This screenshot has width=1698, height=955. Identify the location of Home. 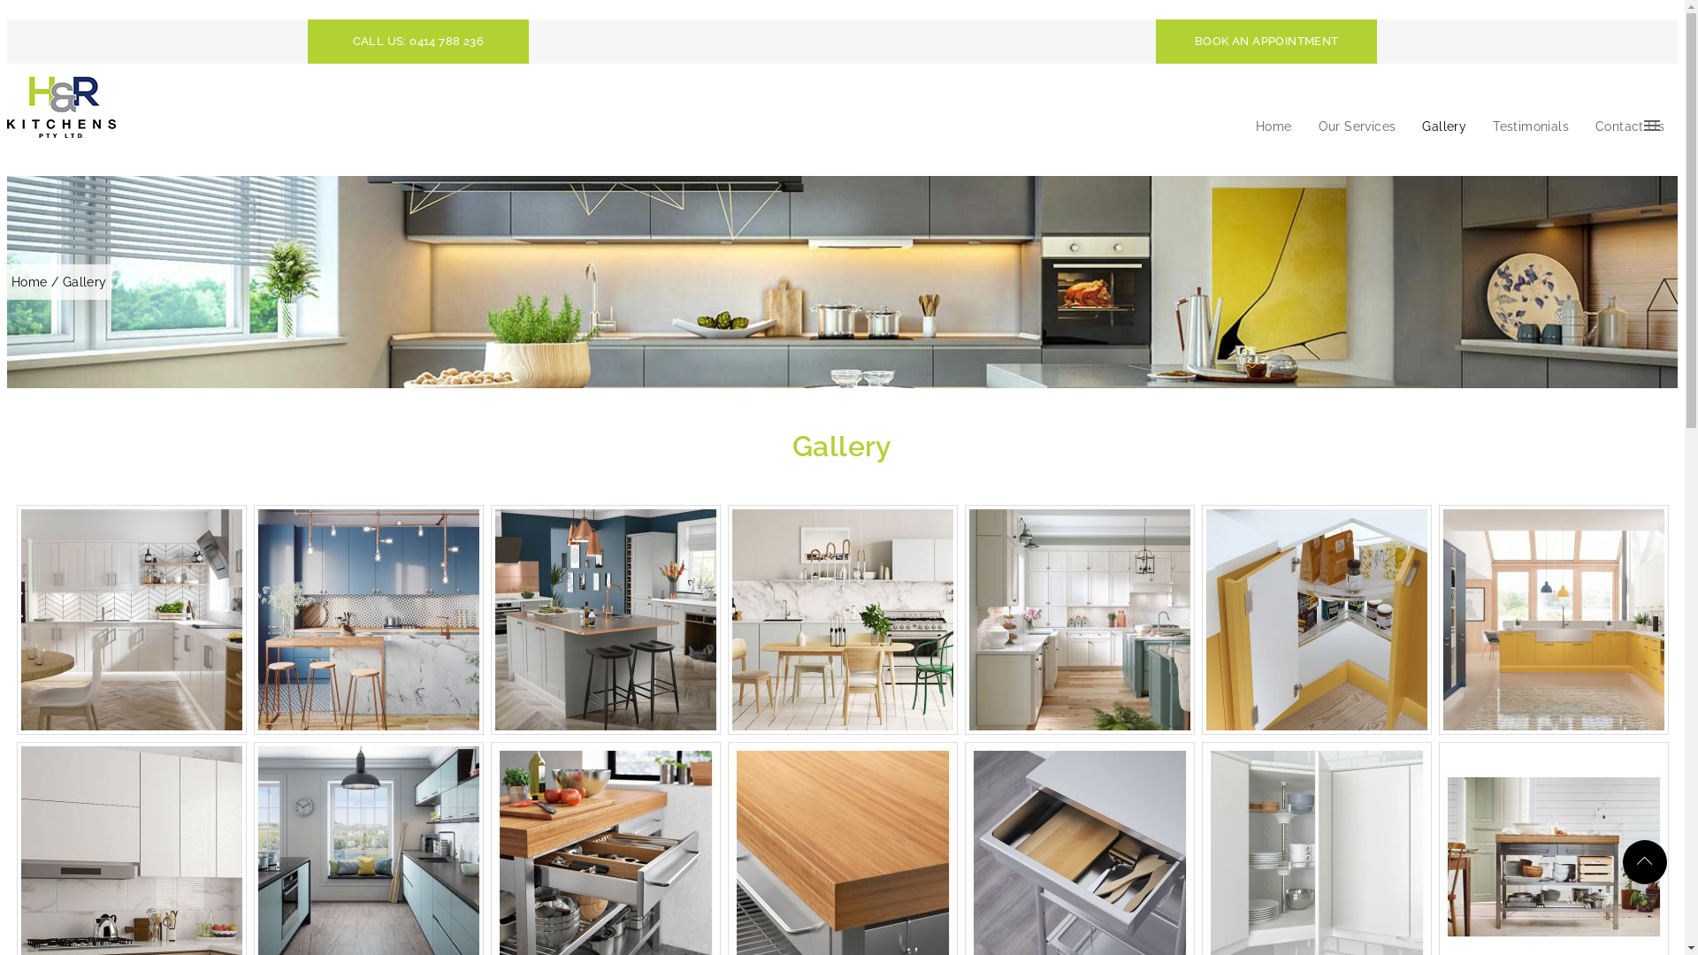
(1273, 126).